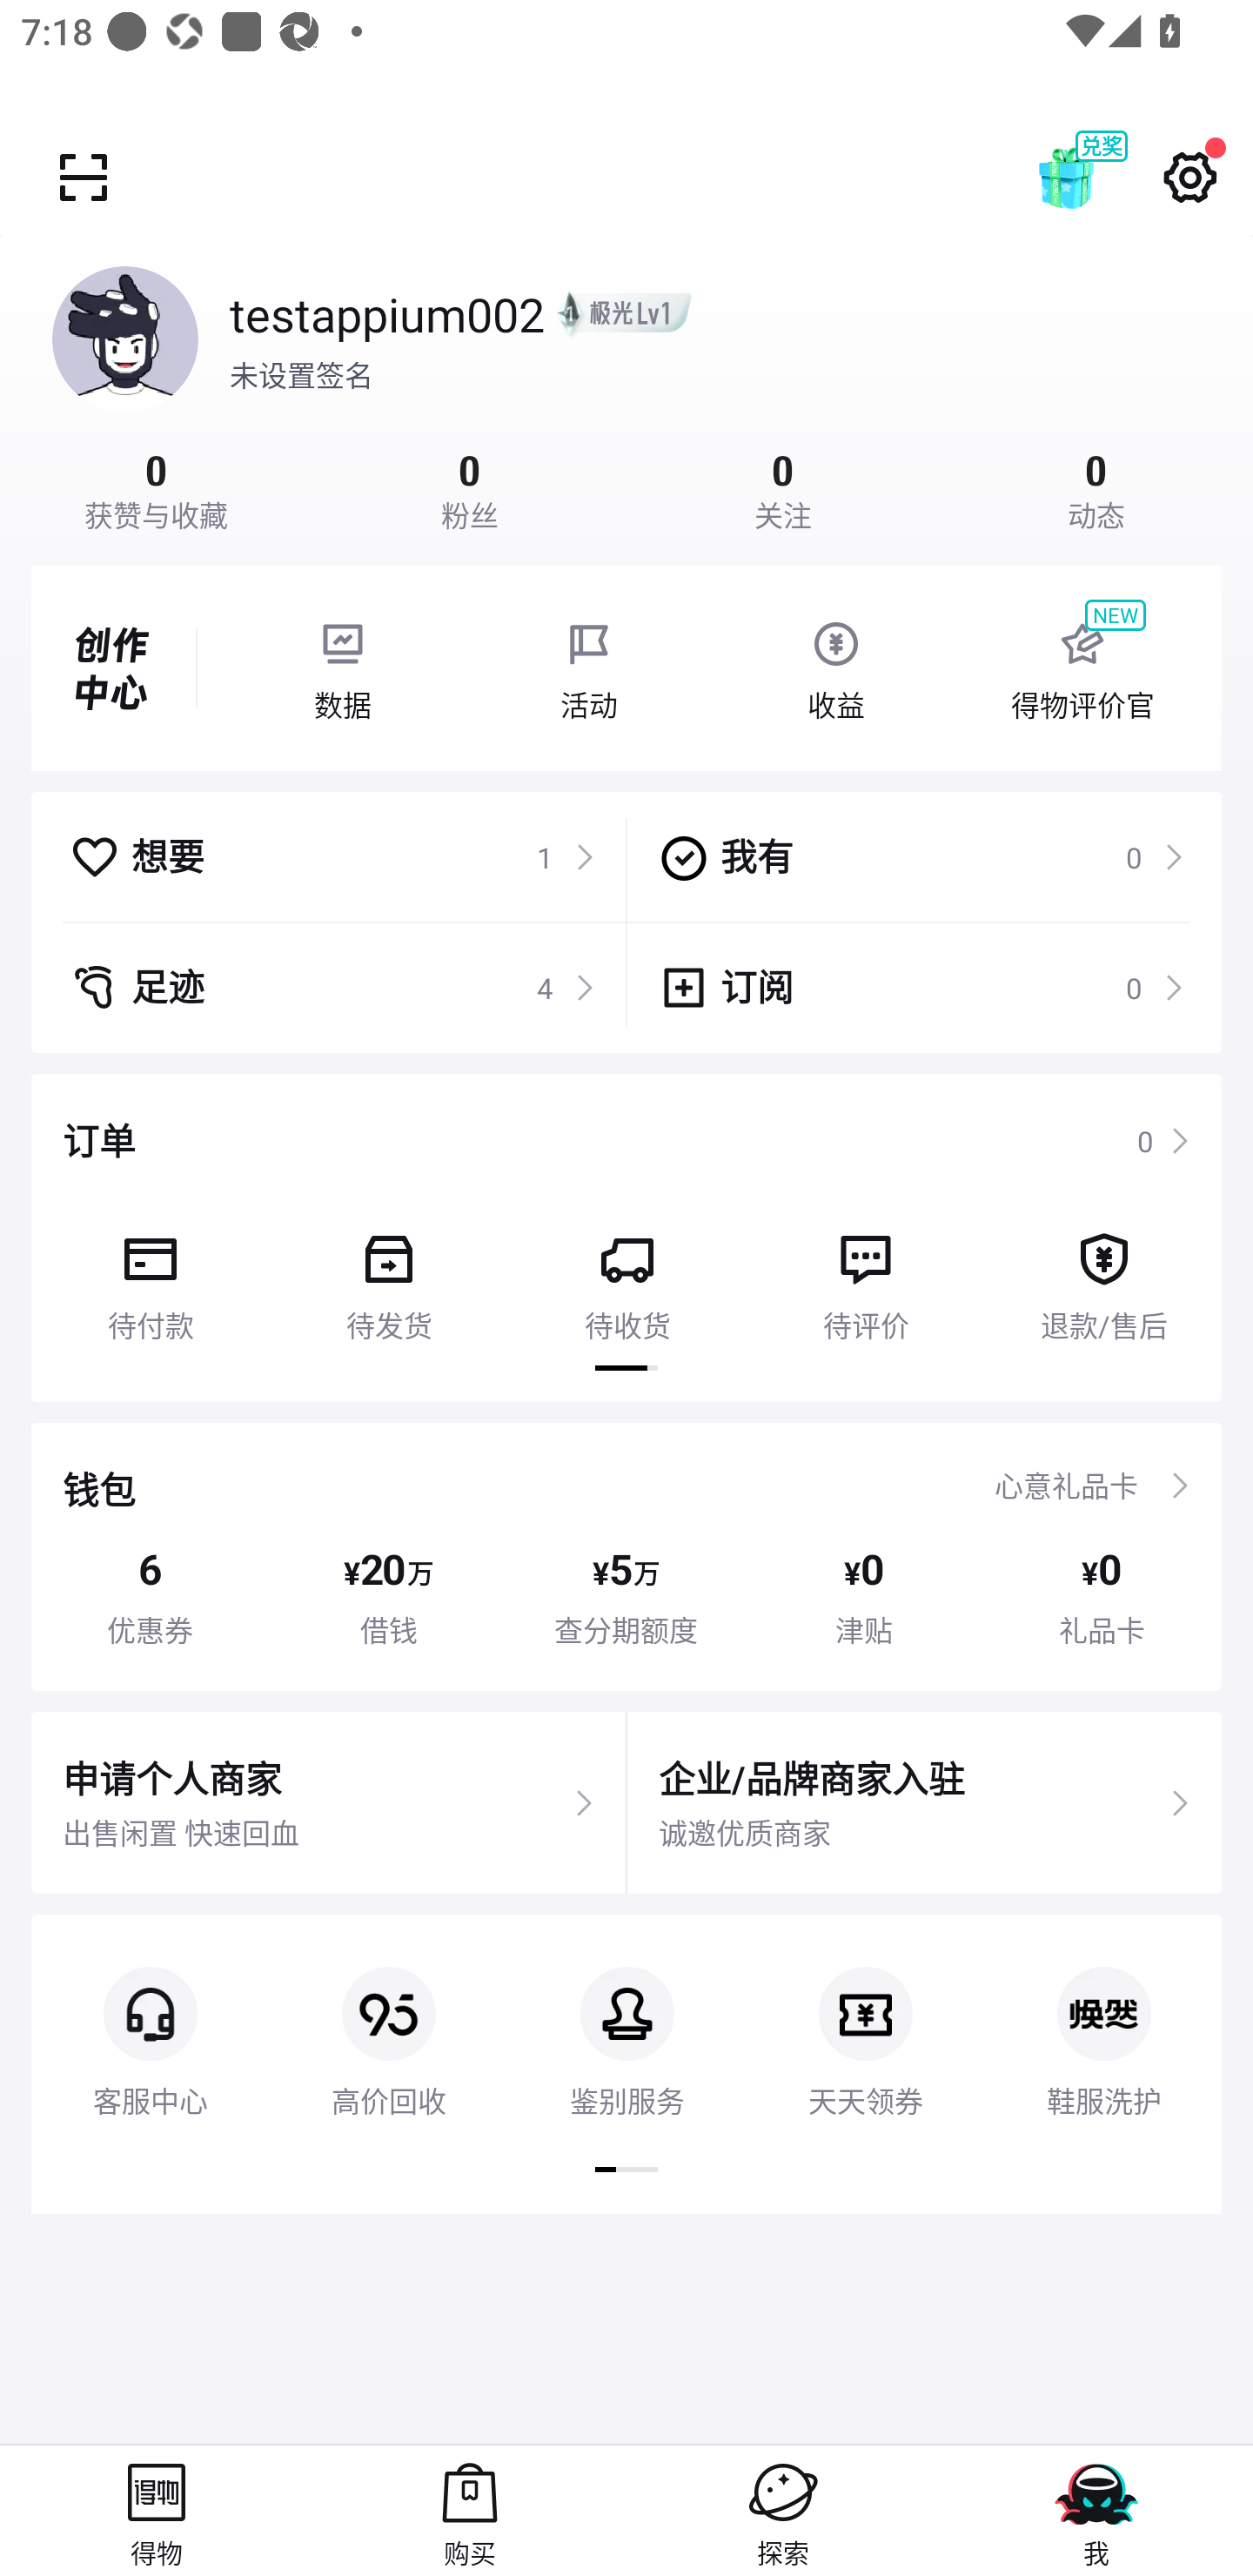 This screenshot has height=2576, width=1253. What do you see at coordinates (150, 2017) in the screenshot?
I see `客服中心` at bounding box center [150, 2017].